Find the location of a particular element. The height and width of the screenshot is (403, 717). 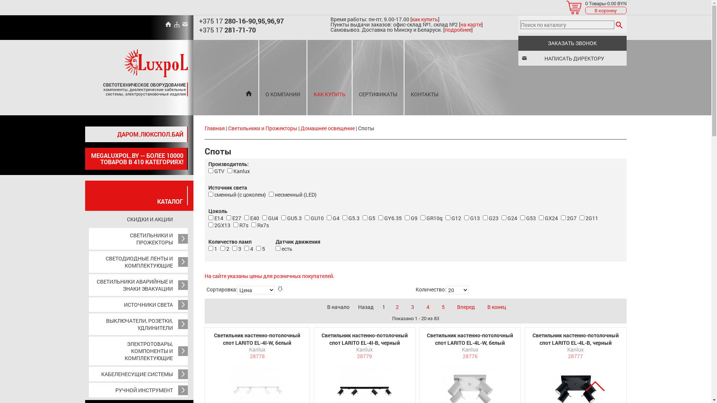

33 is located at coordinates (563, 218).